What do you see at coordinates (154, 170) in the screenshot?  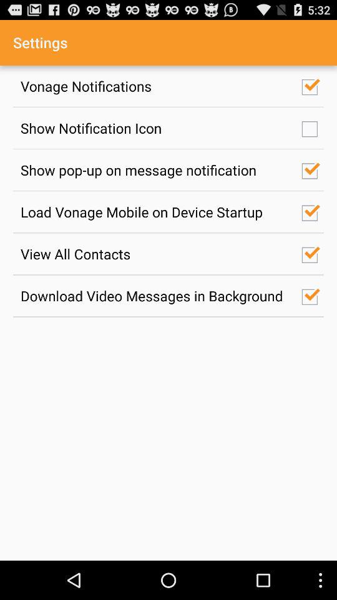 I see `select icon above the load vonage mobile icon` at bounding box center [154, 170].